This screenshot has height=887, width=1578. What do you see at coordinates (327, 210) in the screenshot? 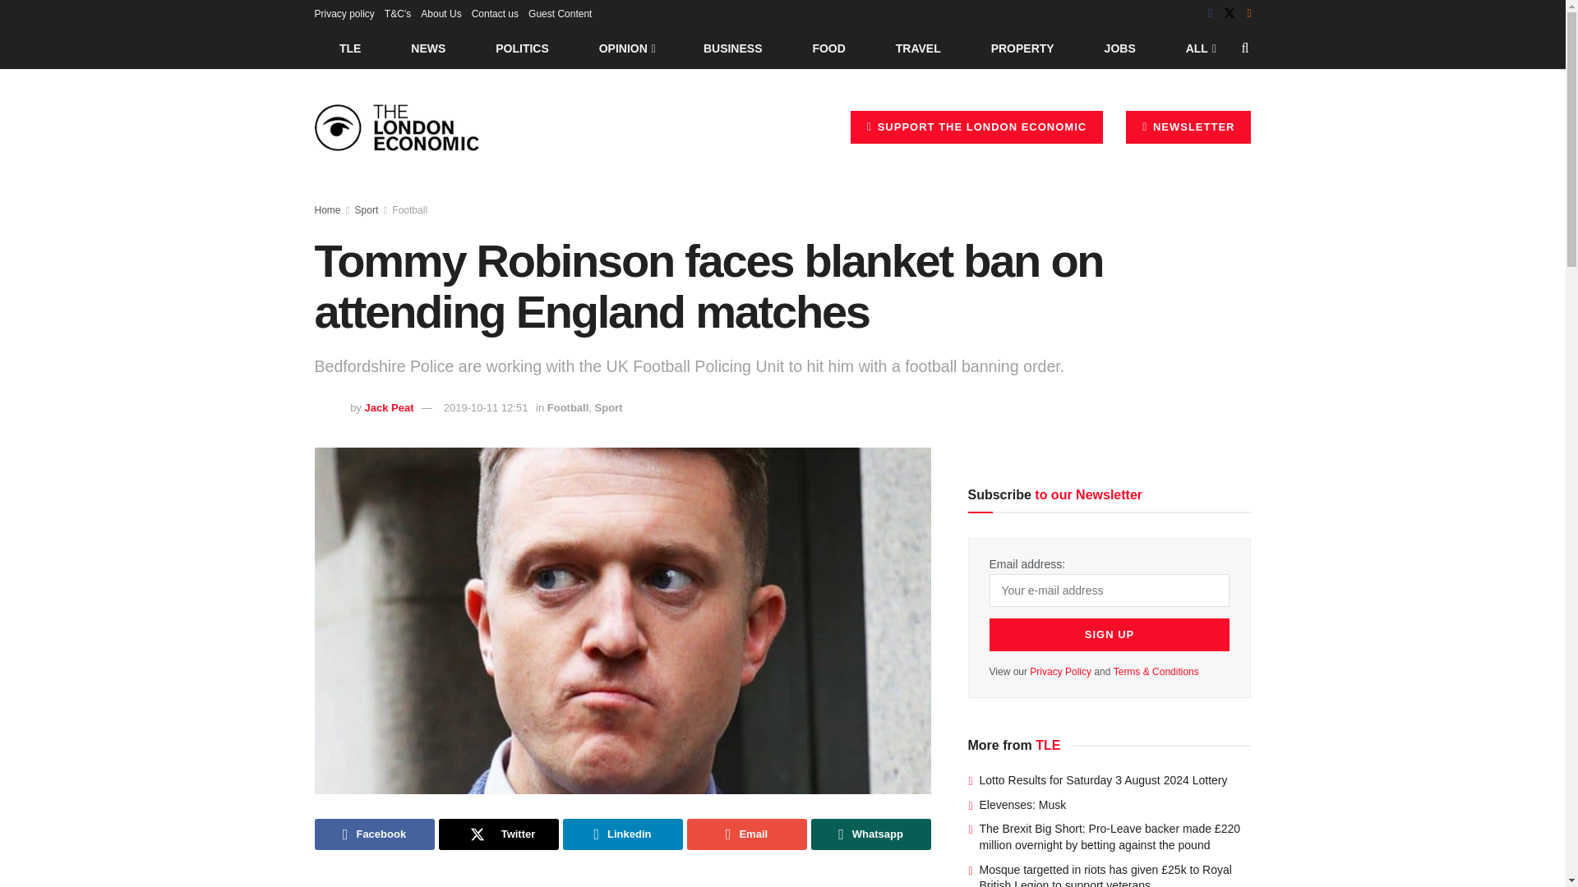
I see `Home` at bounding box center [327, 210].